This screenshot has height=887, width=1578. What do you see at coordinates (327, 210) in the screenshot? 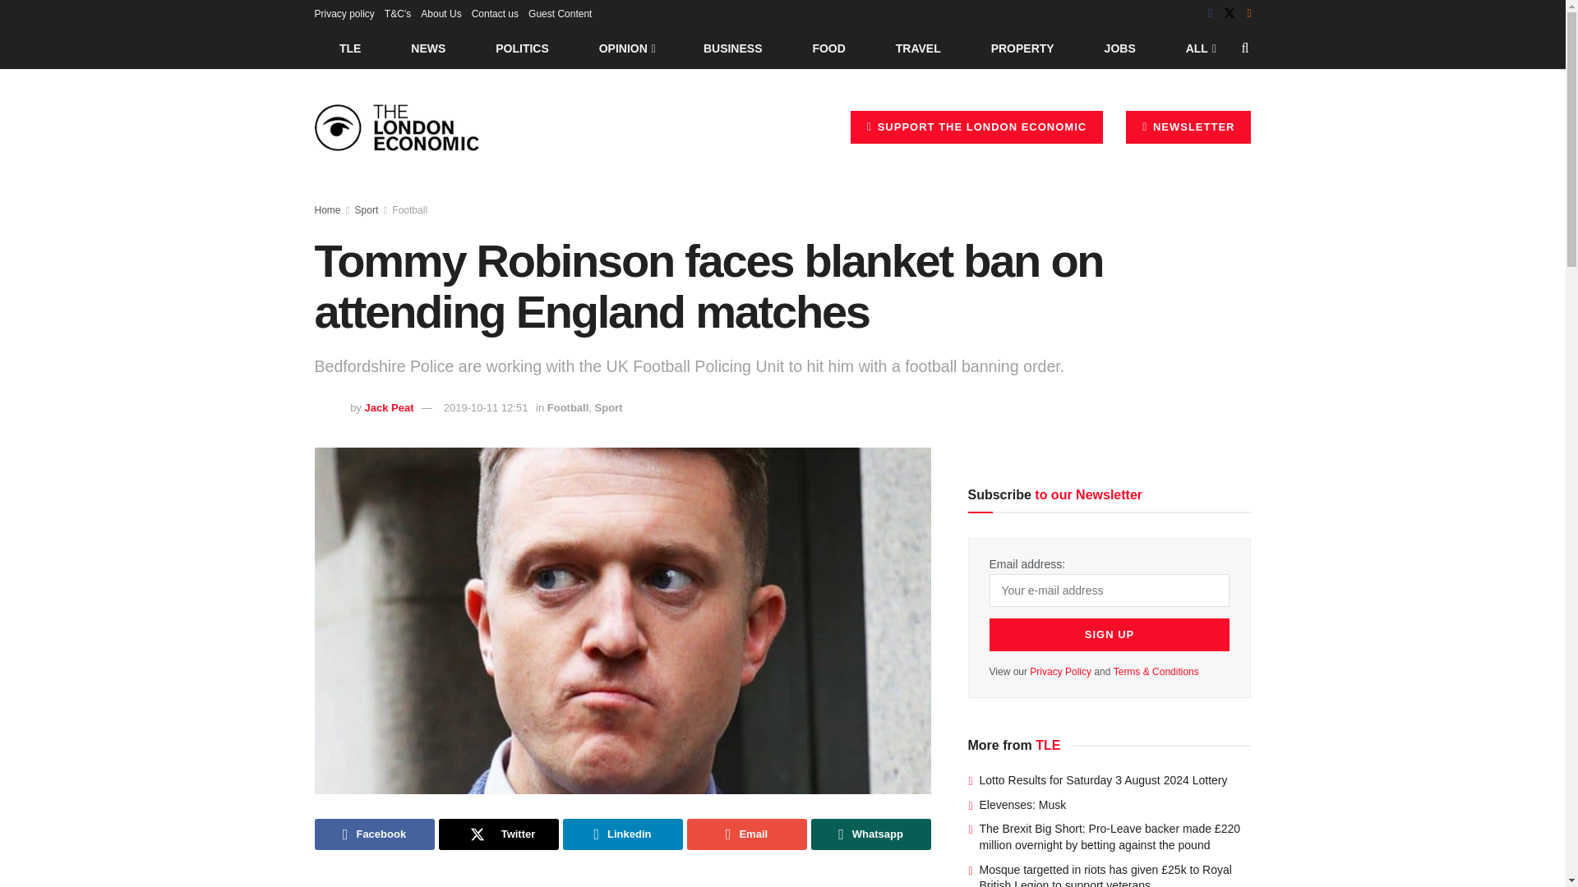
I see `Home` at bounding box center [327, 210].